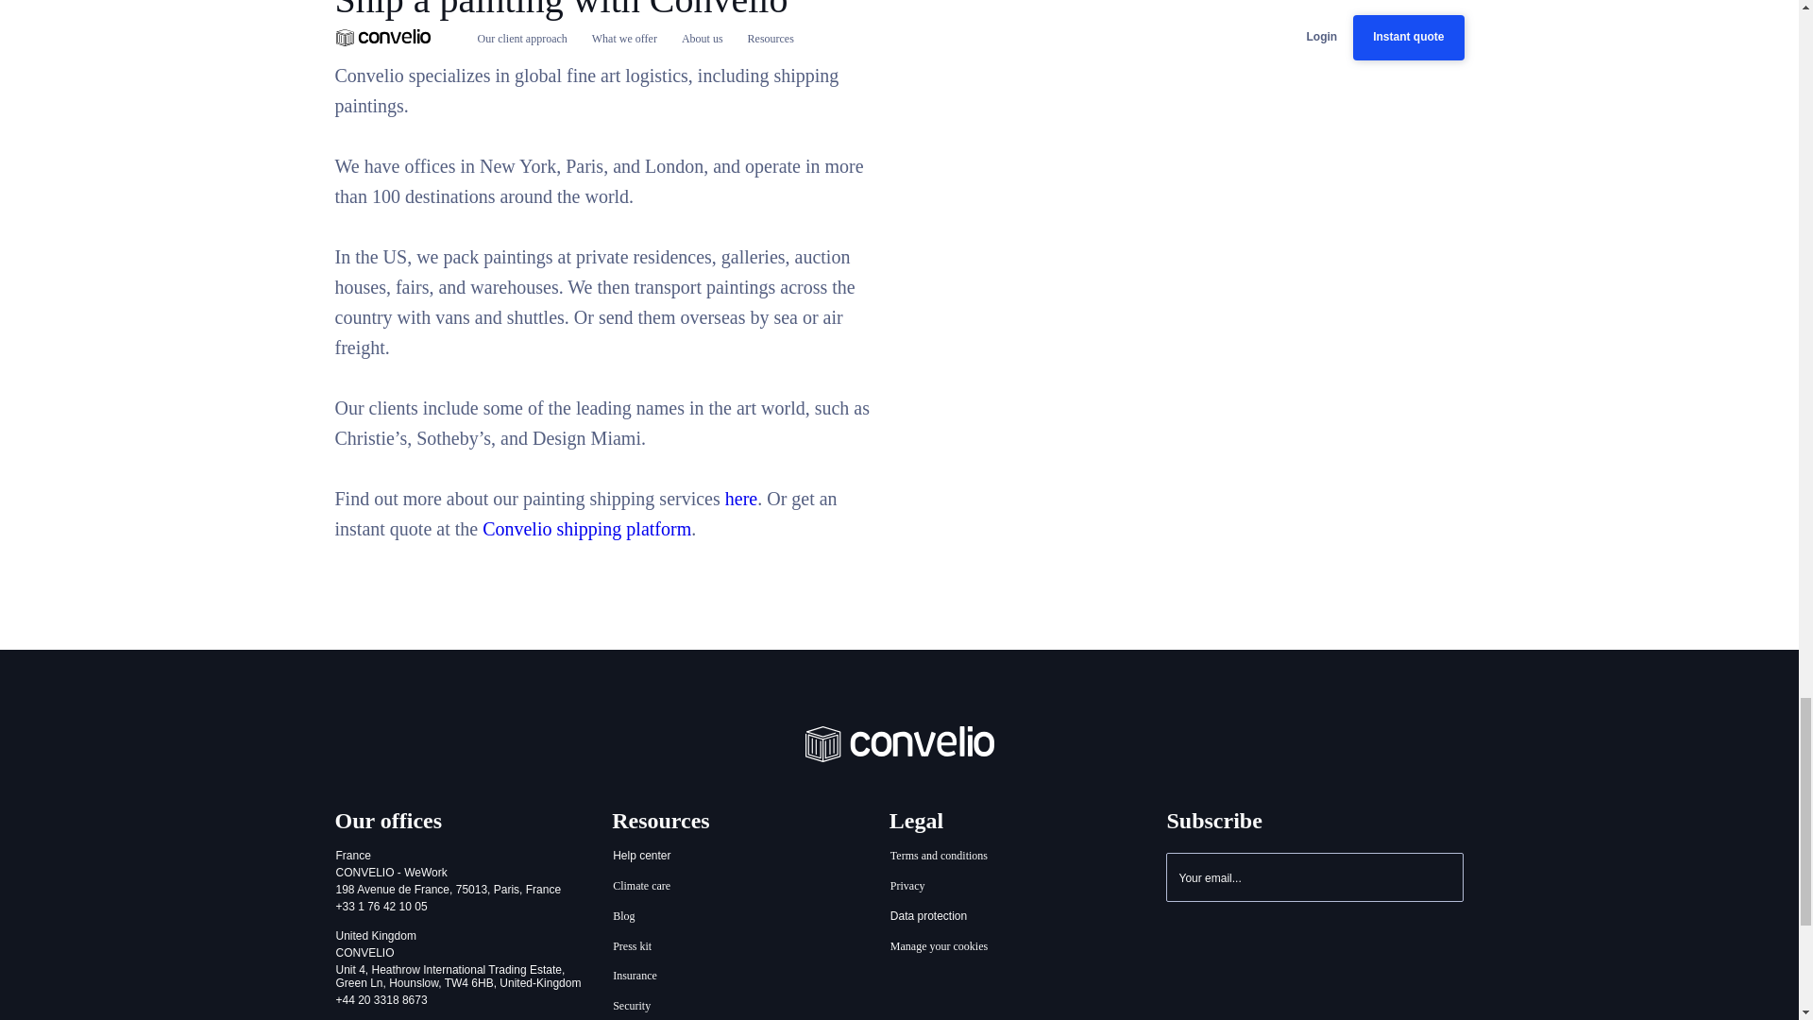 This screenshot has height=1020, width=1813. Describe the element at coordinates (929, 916) in the screenshot. I see `Data protection` at that location.